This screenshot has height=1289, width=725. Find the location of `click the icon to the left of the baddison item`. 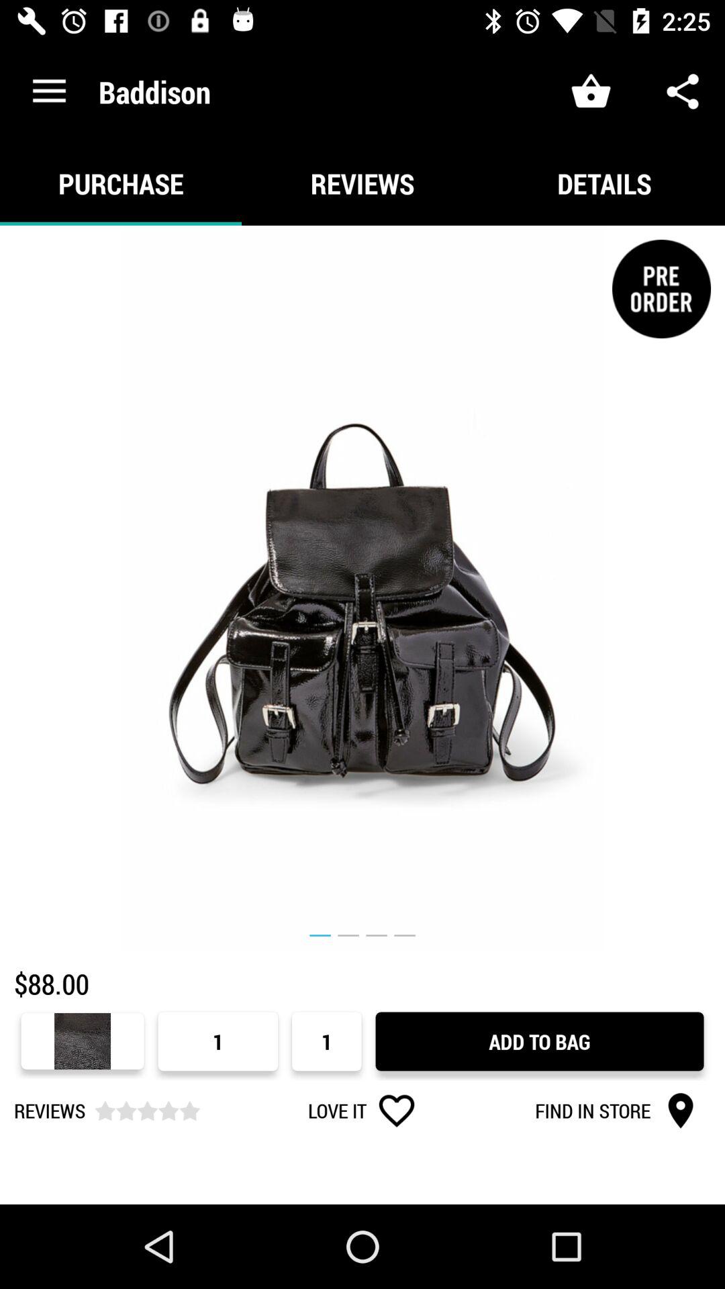

click the icon to the left of the baddison item is located at coordinates (49, 91).